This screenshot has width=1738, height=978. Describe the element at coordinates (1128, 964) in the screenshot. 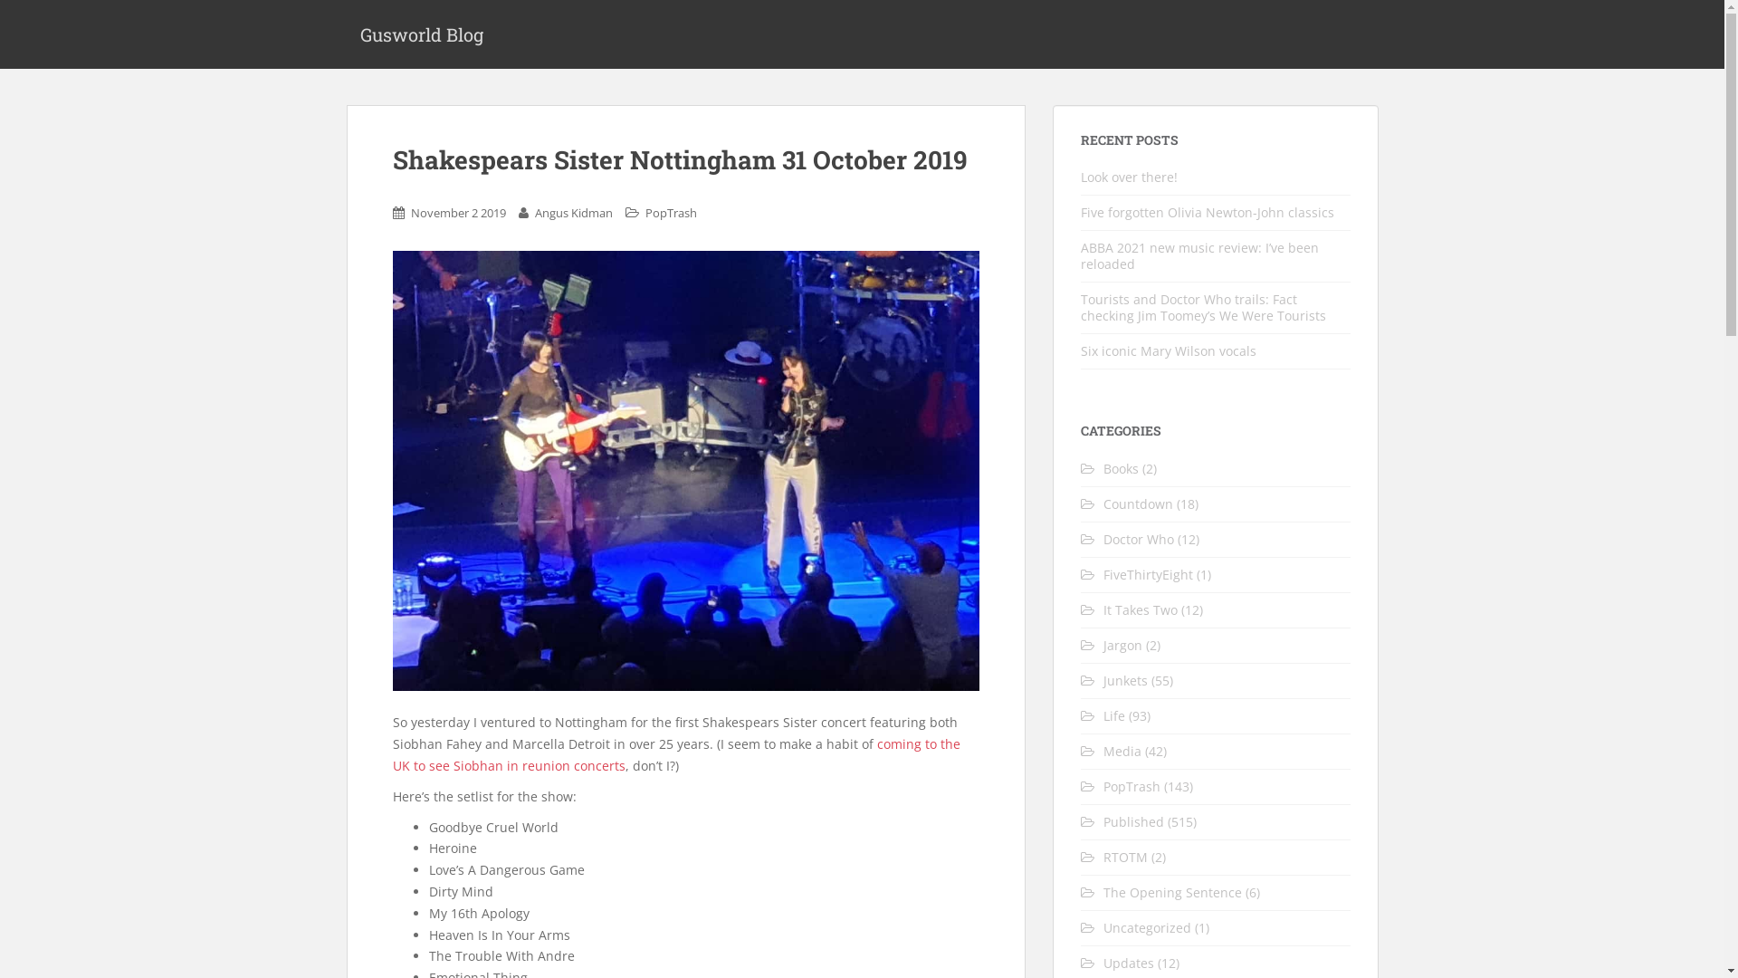

I see `Updates` at that location.